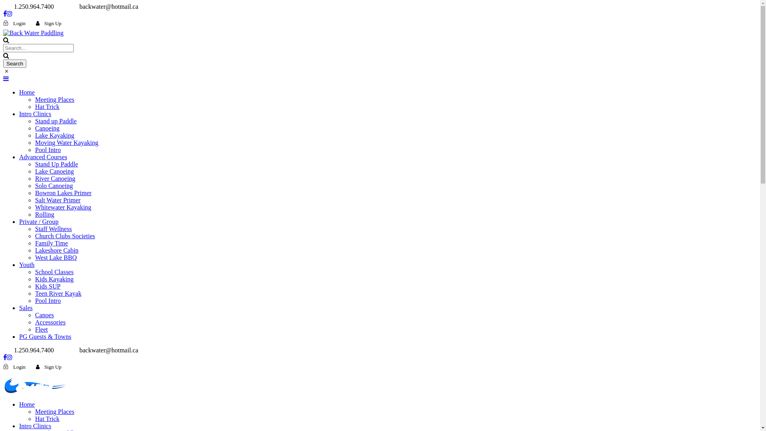 This screenshot has width=766, height=431. What do you see at coordinates (55, 179) in the screenshot?
I see `River Canoeing` at bounding box center [55, 179].